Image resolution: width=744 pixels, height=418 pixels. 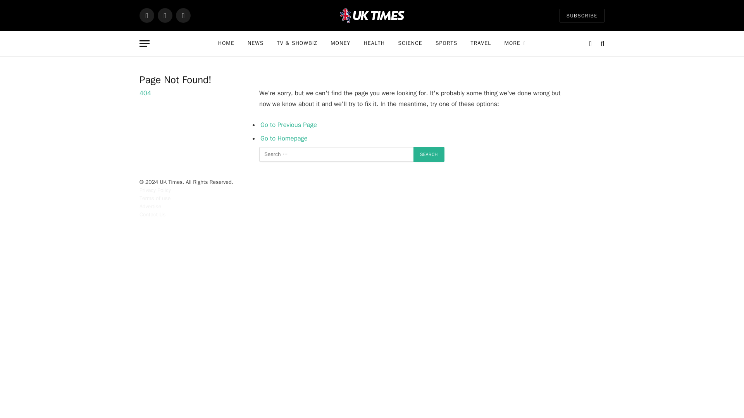 What do you see at coordinates (372, 15) in the screenshot?
I see `UK Times` at bounding box center [372, 15].